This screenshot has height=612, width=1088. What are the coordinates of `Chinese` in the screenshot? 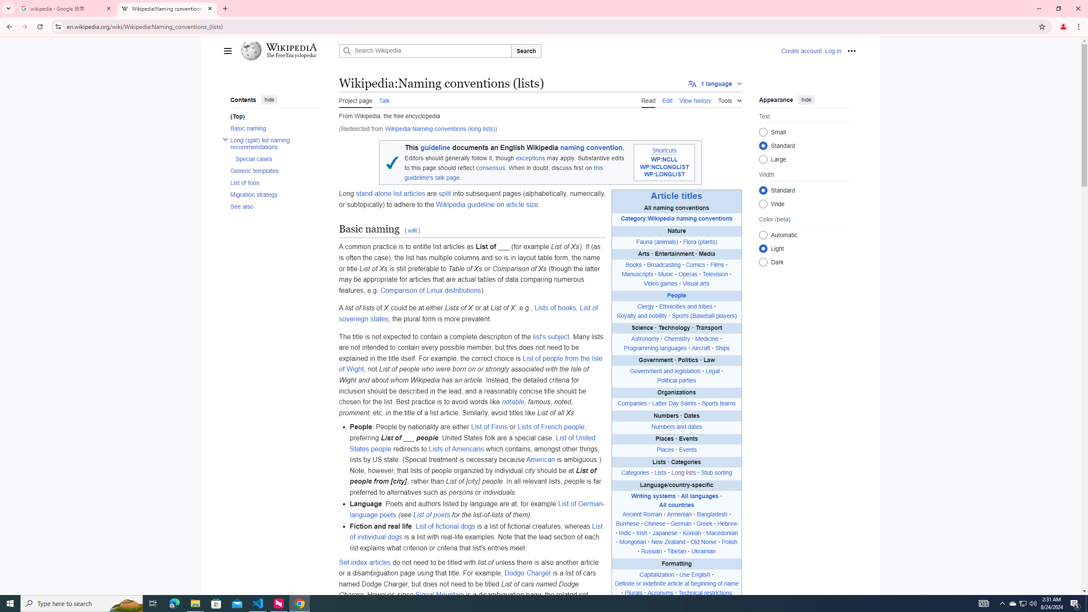 It's located at (654, 524).